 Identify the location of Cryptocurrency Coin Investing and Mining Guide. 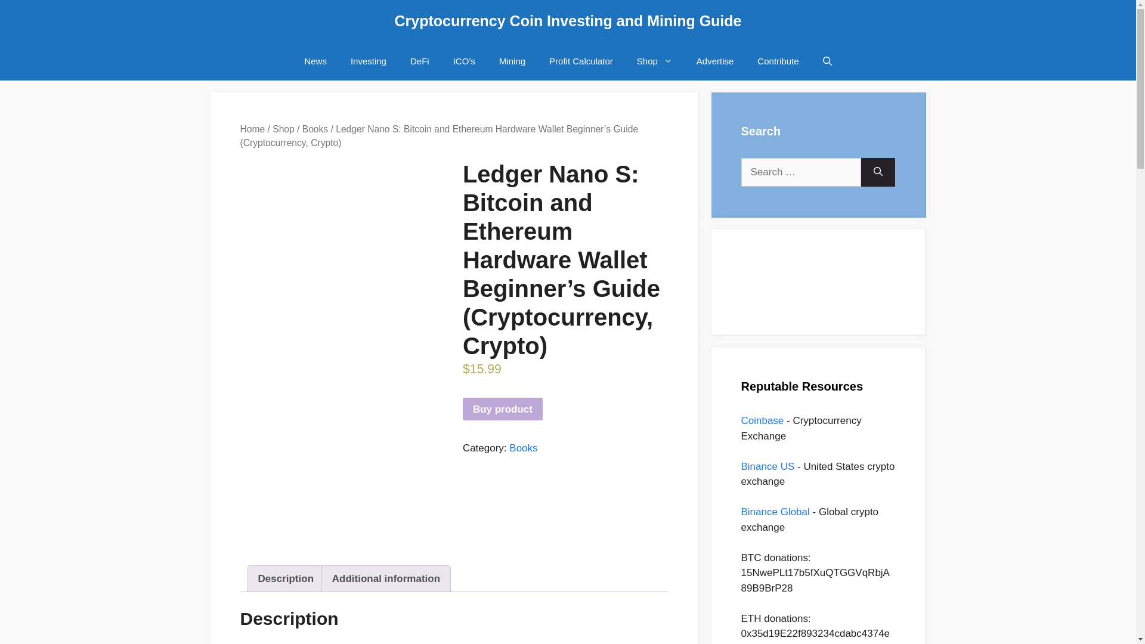
(568, 20).